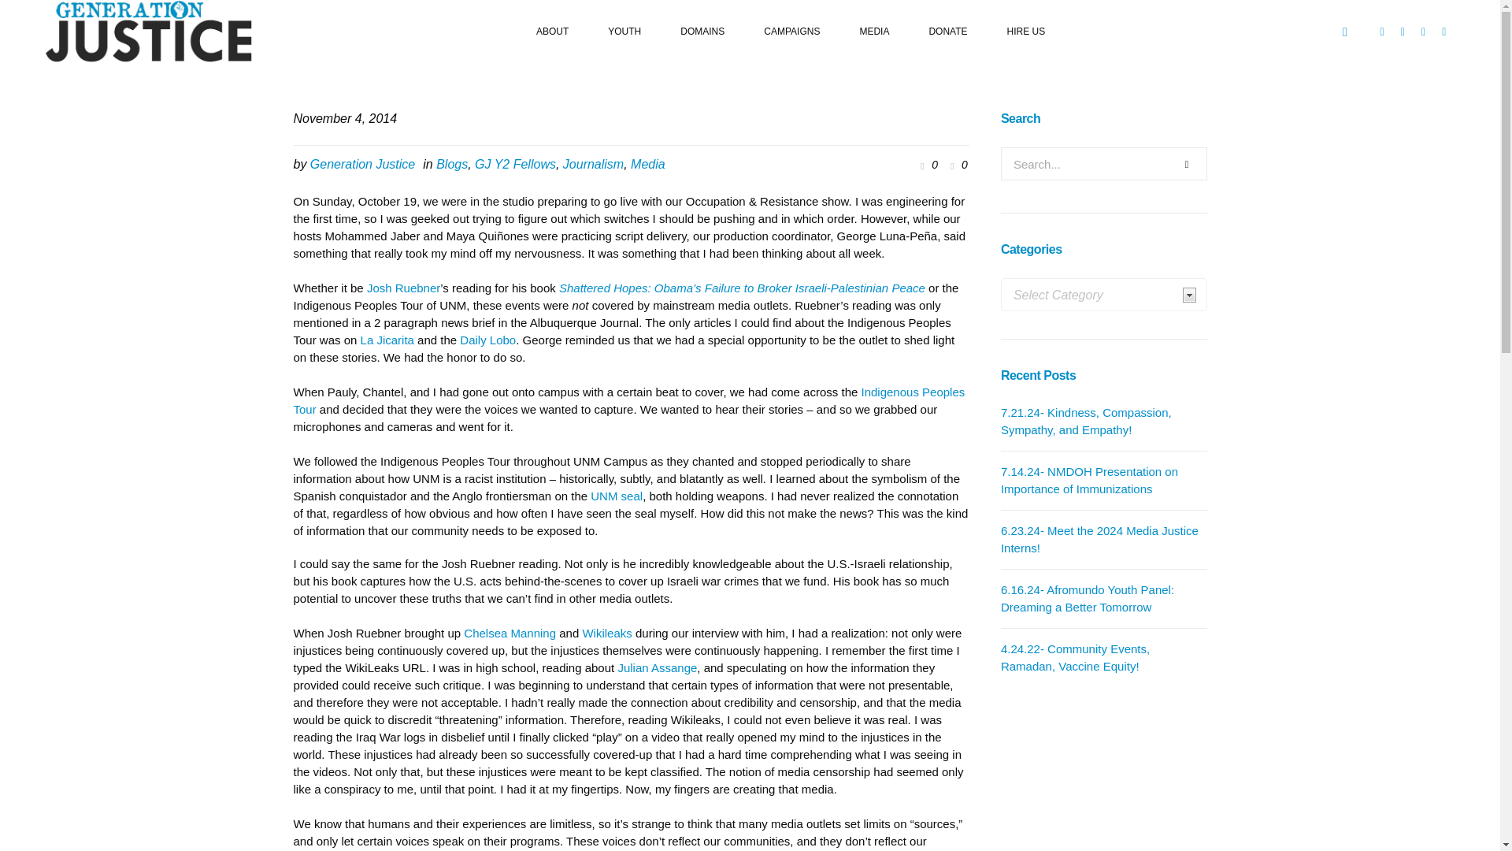 This screenshot has height=851, width=1512. Describe the element at coordinates (702, 31) in the screenshot. I see `DOMAINS` at that location.